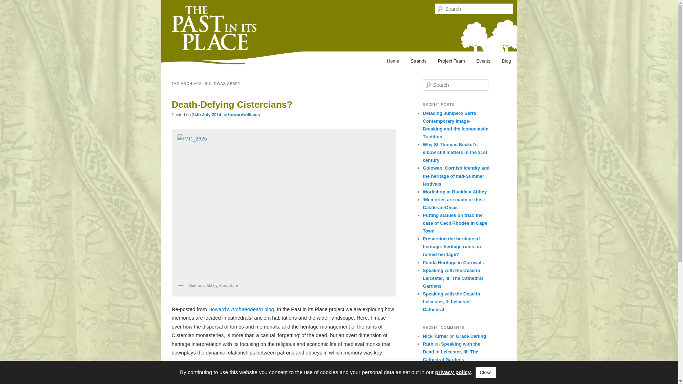 The width and height of the screenshot is (683, 384). Describe the element at coordinates (10, 5) in the screenshot. I see `Search` at that location.